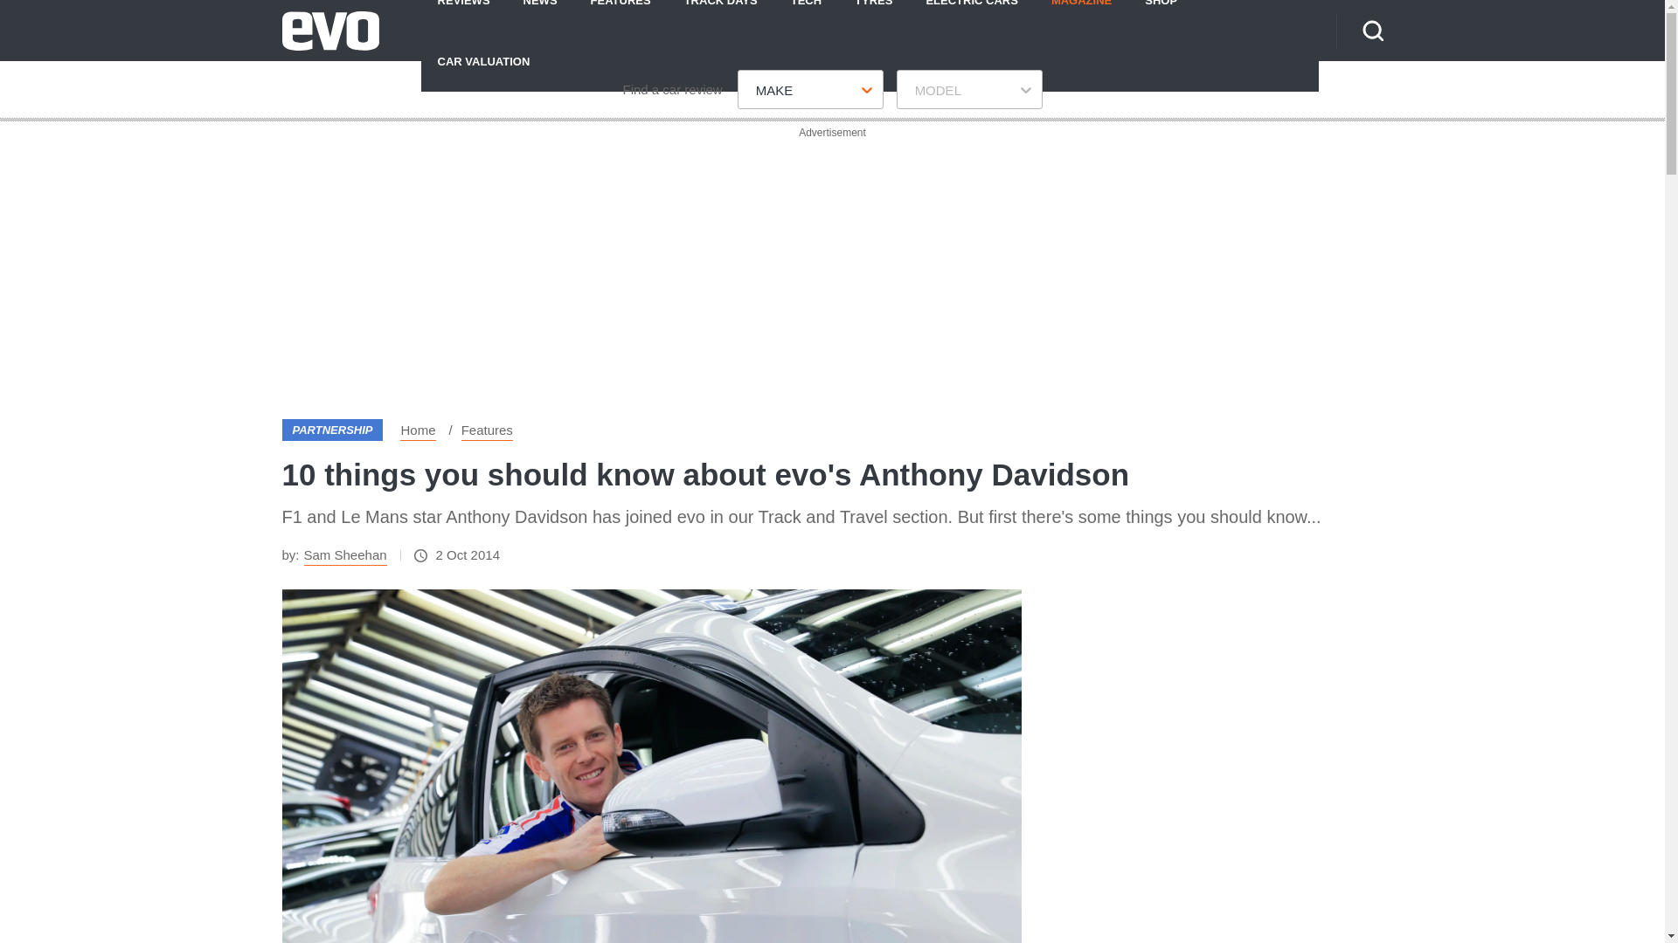  What do you see at coordinates (873, 15) in the screenshot?
I see `TYRES` at bounding box center [873, 15].